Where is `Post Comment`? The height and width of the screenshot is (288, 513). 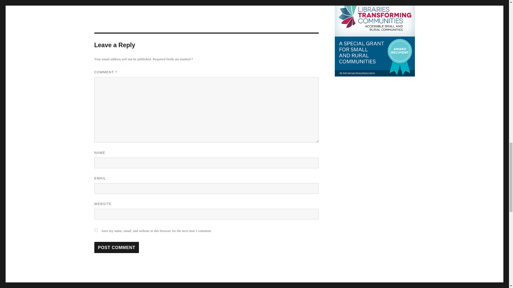 Post Comment is located at coordinates (116, 247).